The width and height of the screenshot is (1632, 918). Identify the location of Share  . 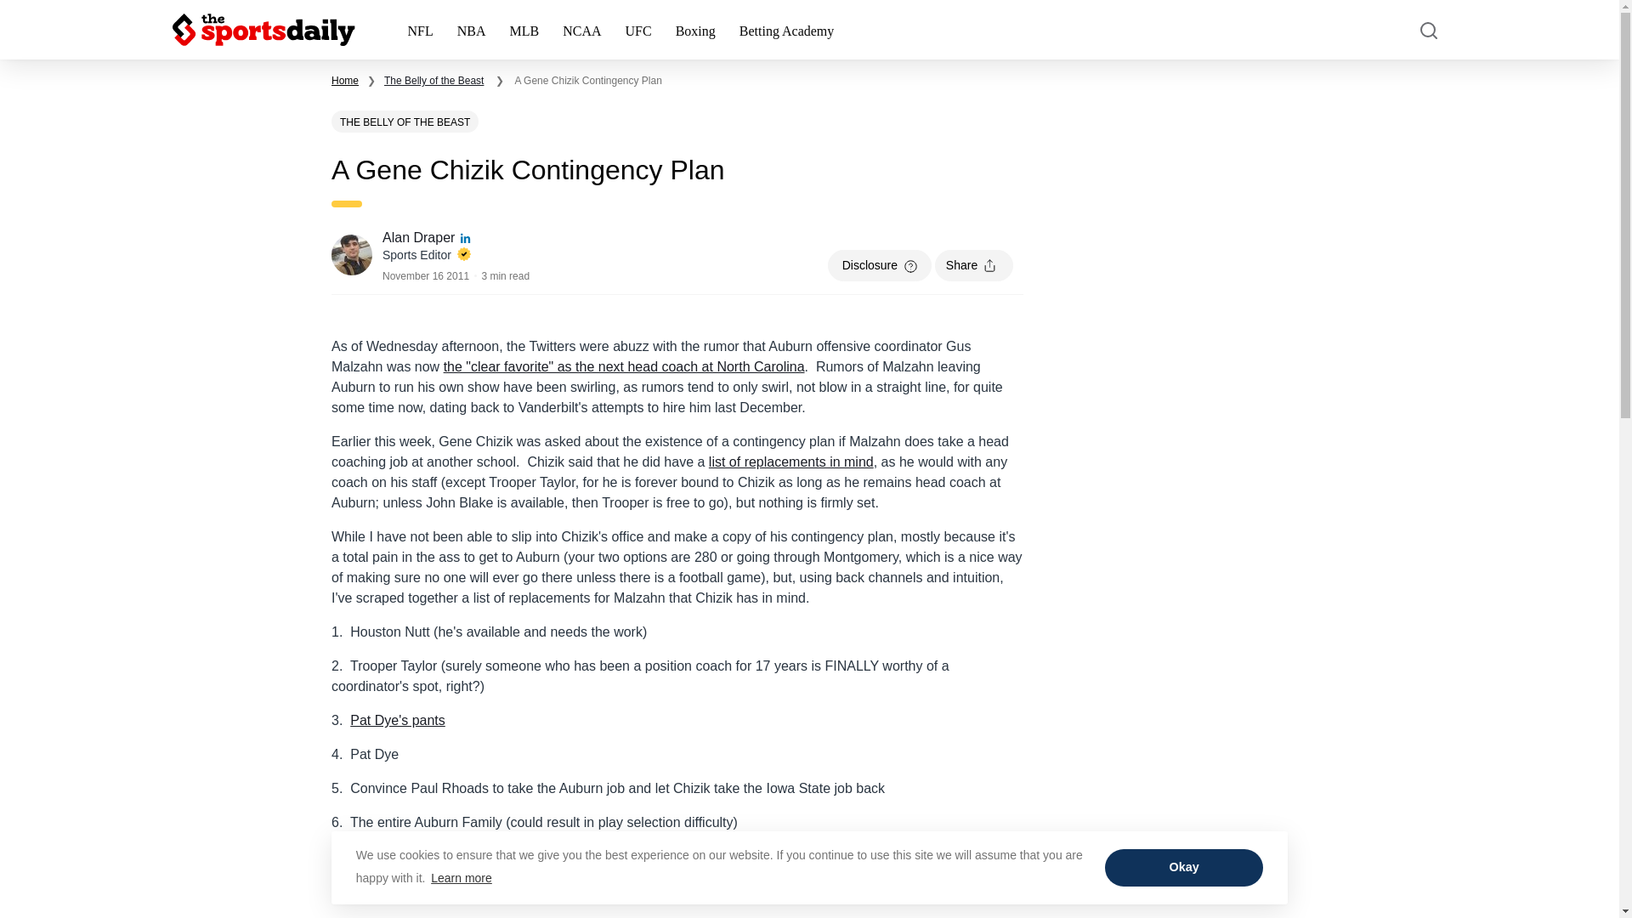
(974, 265).